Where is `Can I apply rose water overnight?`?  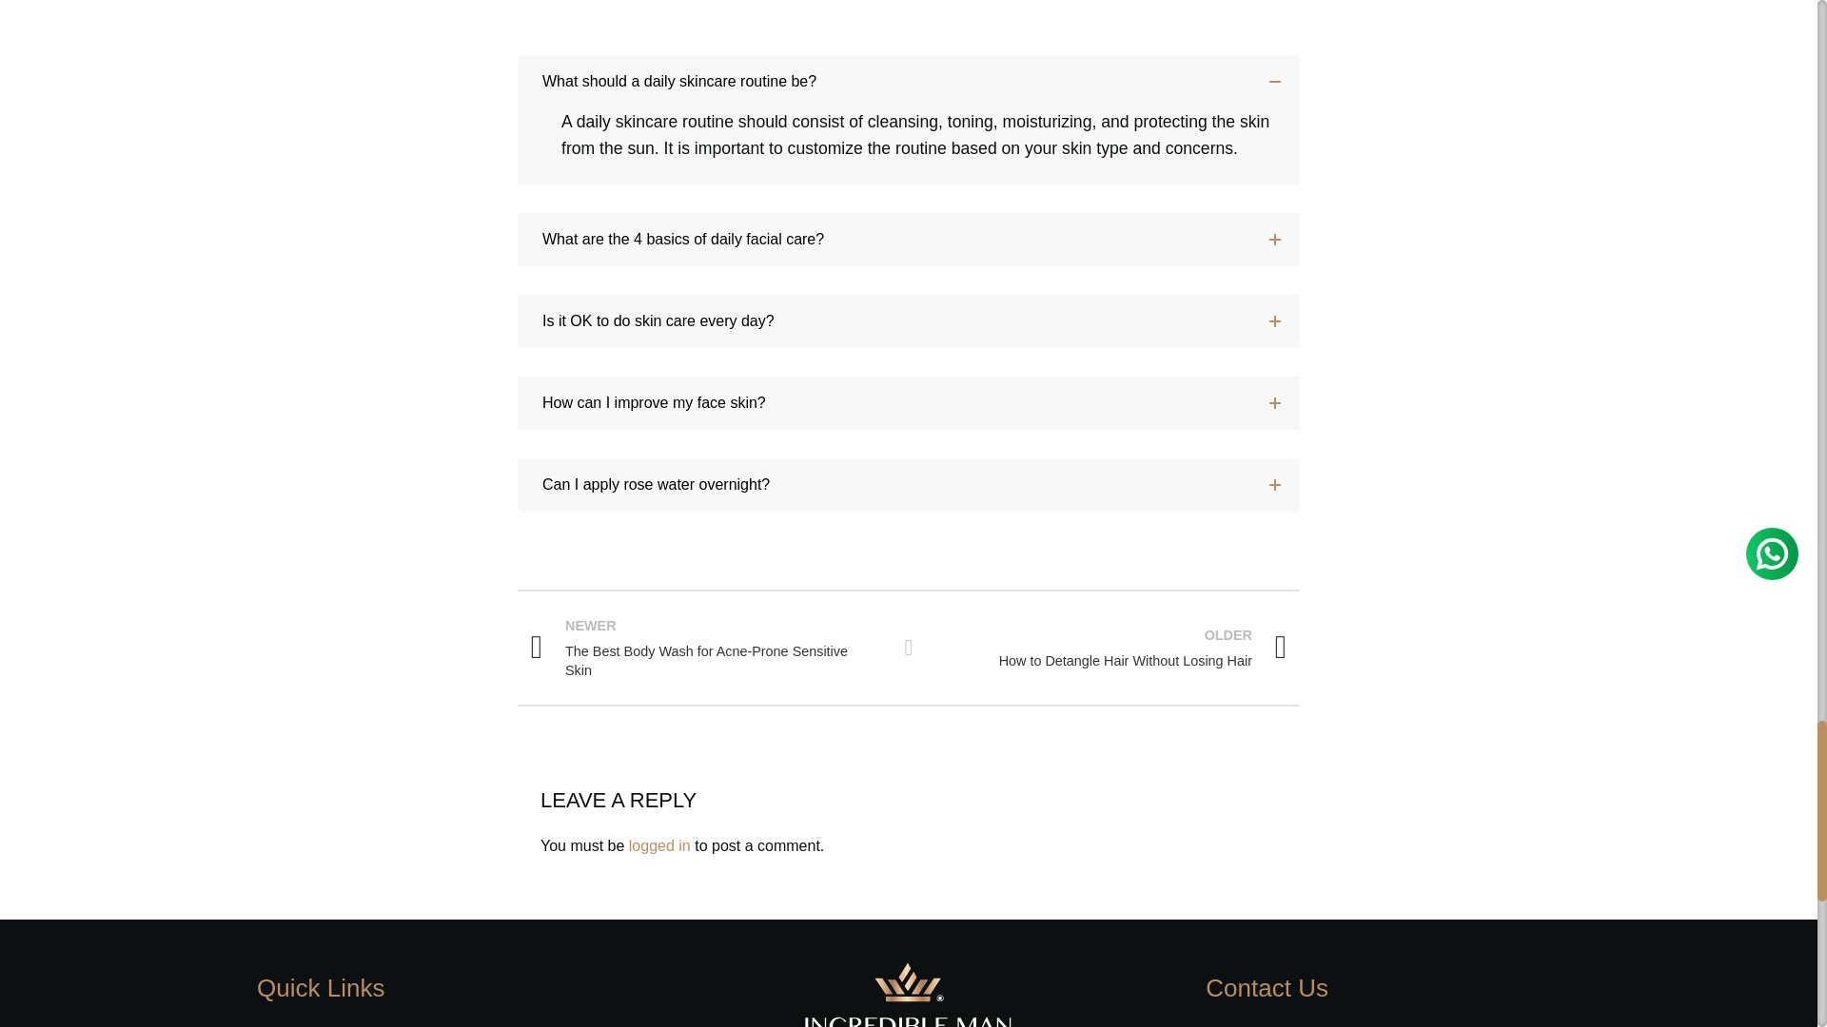
Can I apply rose water overnight? is located at coordinates (908, 484).